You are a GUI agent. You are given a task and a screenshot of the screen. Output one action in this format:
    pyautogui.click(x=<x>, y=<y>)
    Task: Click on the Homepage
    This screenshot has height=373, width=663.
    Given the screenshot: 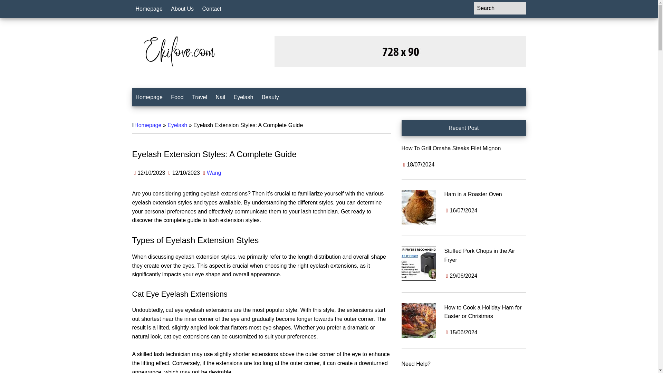 What is the action you would take?
    pyautogui.click(x=149, y=97)
    